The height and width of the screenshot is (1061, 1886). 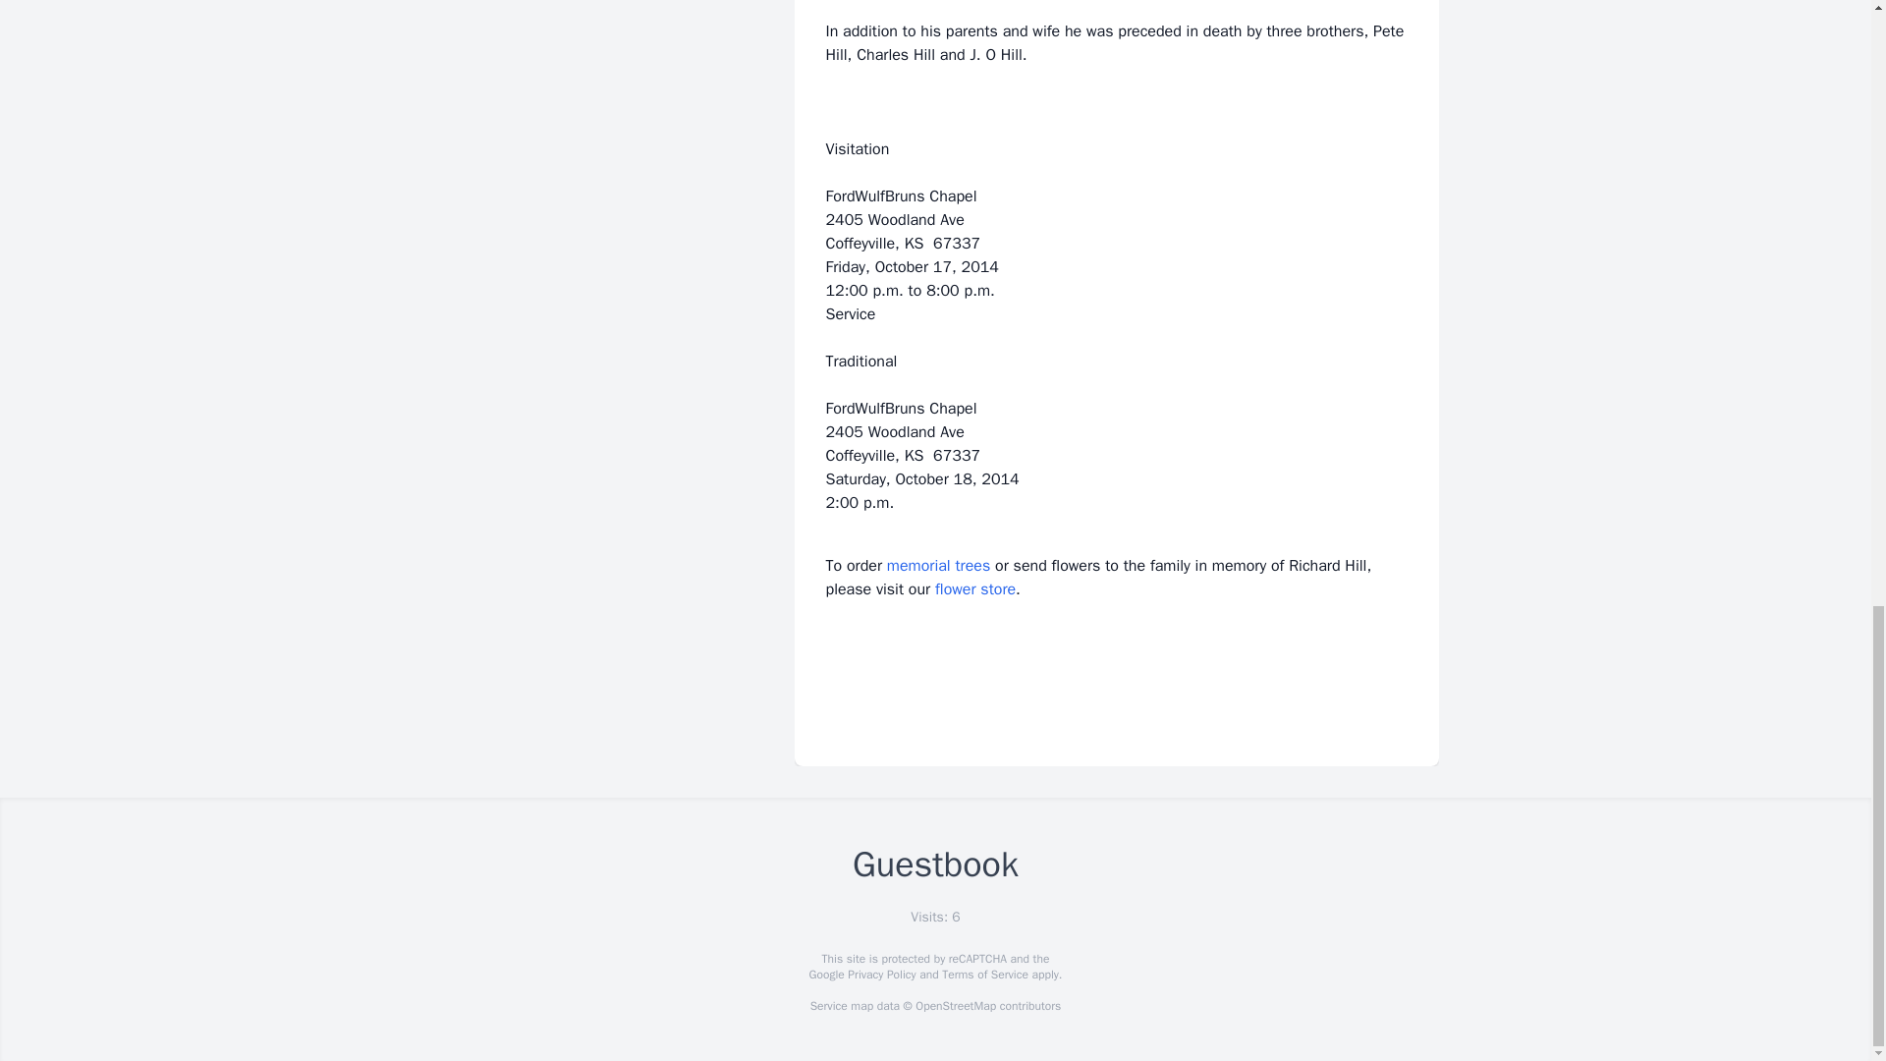 I want to click on OpenStreetMap, so click(x=955, y=1006).